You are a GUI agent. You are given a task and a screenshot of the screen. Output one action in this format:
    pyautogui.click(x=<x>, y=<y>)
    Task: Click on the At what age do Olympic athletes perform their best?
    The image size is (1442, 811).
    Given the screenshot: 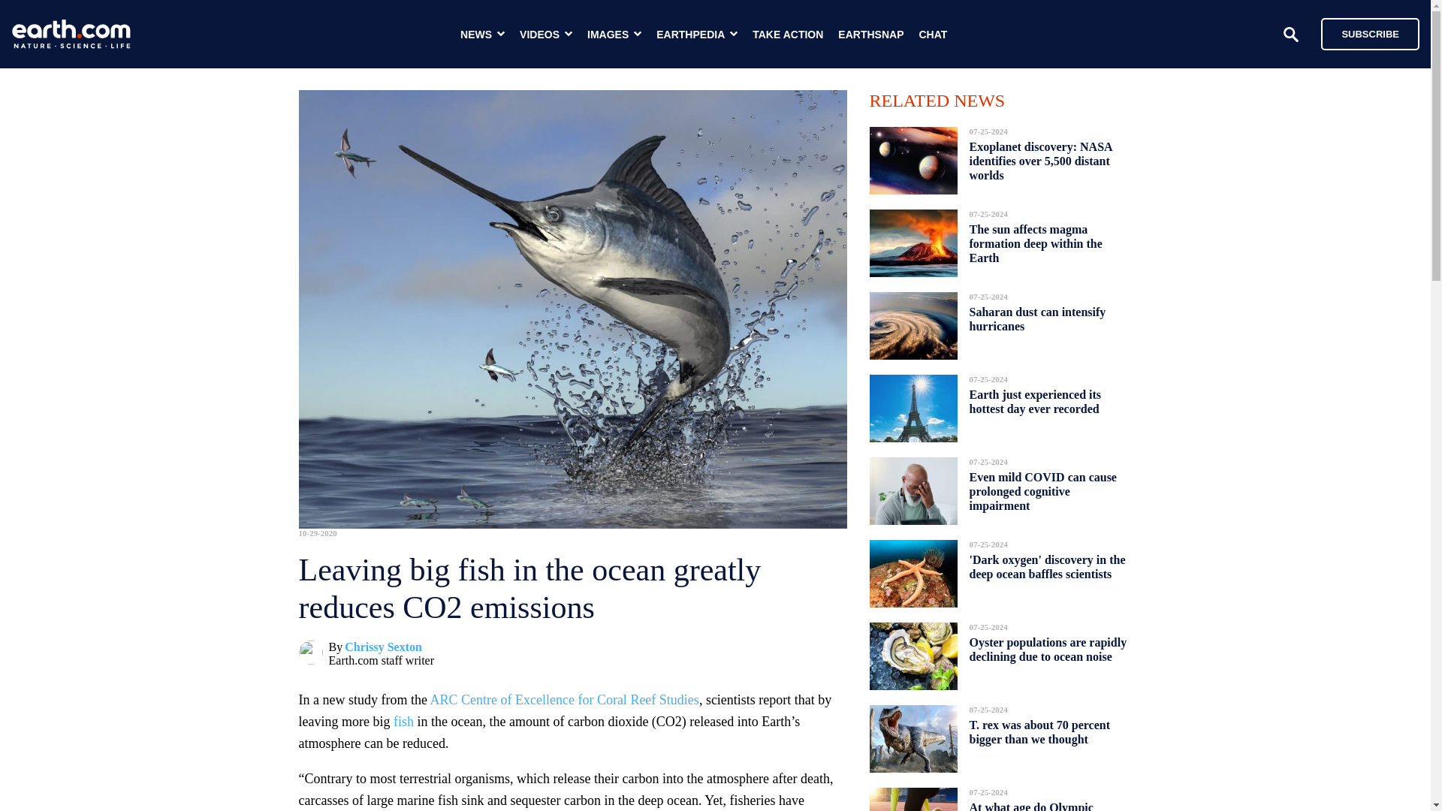 What is the action you would take?
    pyautogui.click(x=1039, y=802)
    